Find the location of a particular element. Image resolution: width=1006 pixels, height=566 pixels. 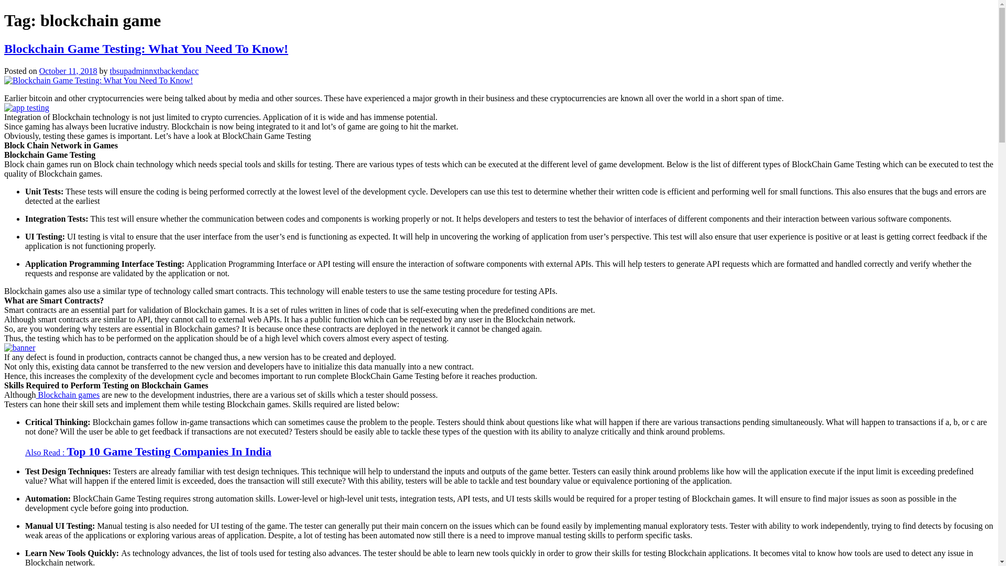

October 11, 2018 is located at coordinates (68, 71).